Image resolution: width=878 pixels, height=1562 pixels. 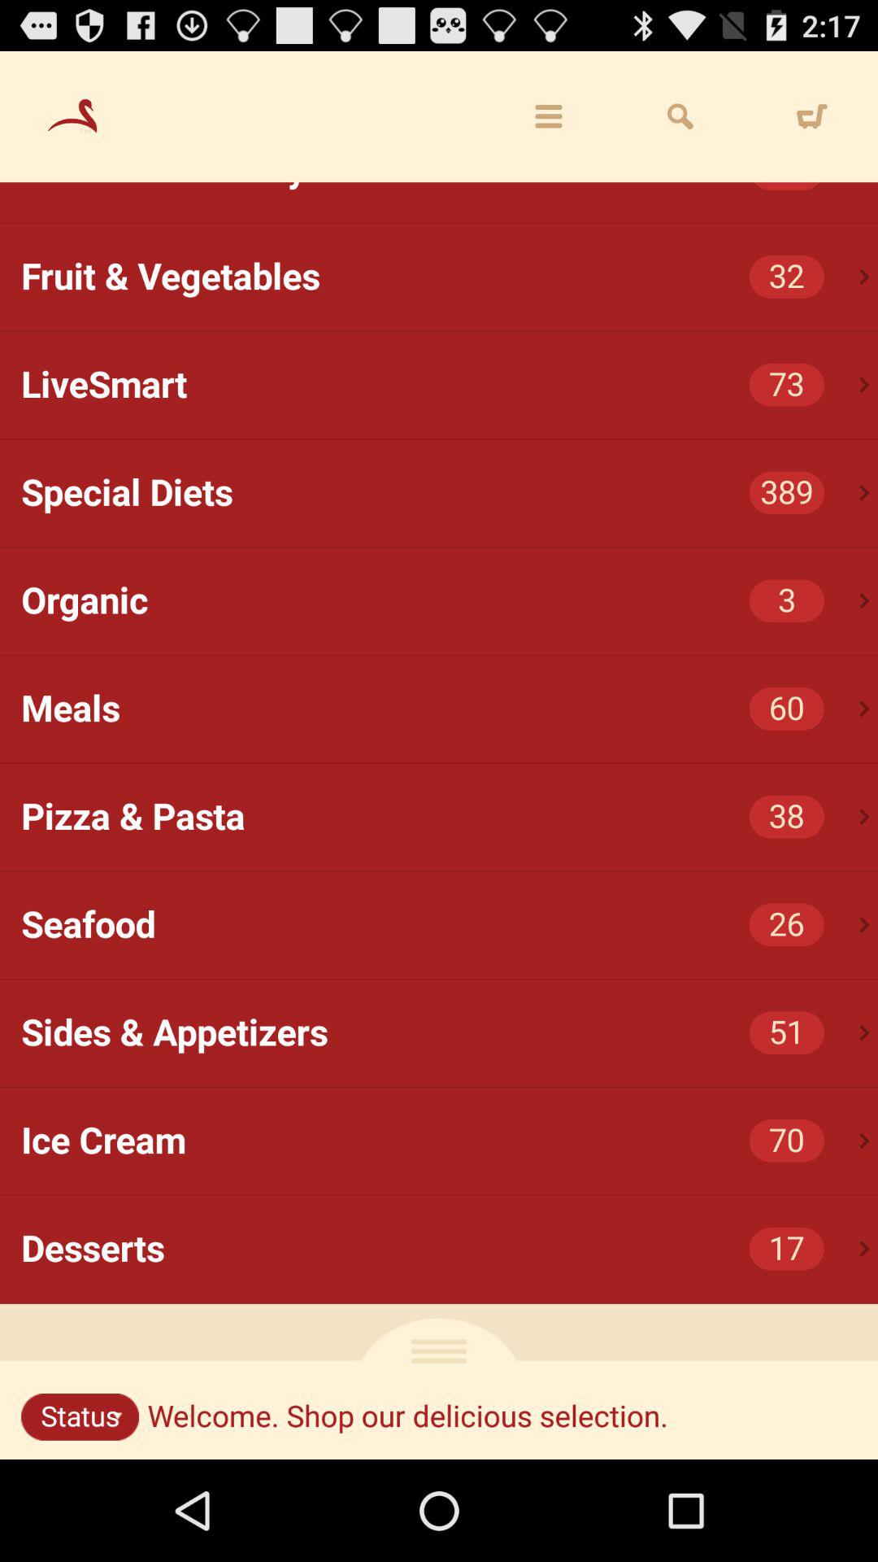 I want to click on turn on item below fruit & vegetables icon, so click(x=450, y=385).